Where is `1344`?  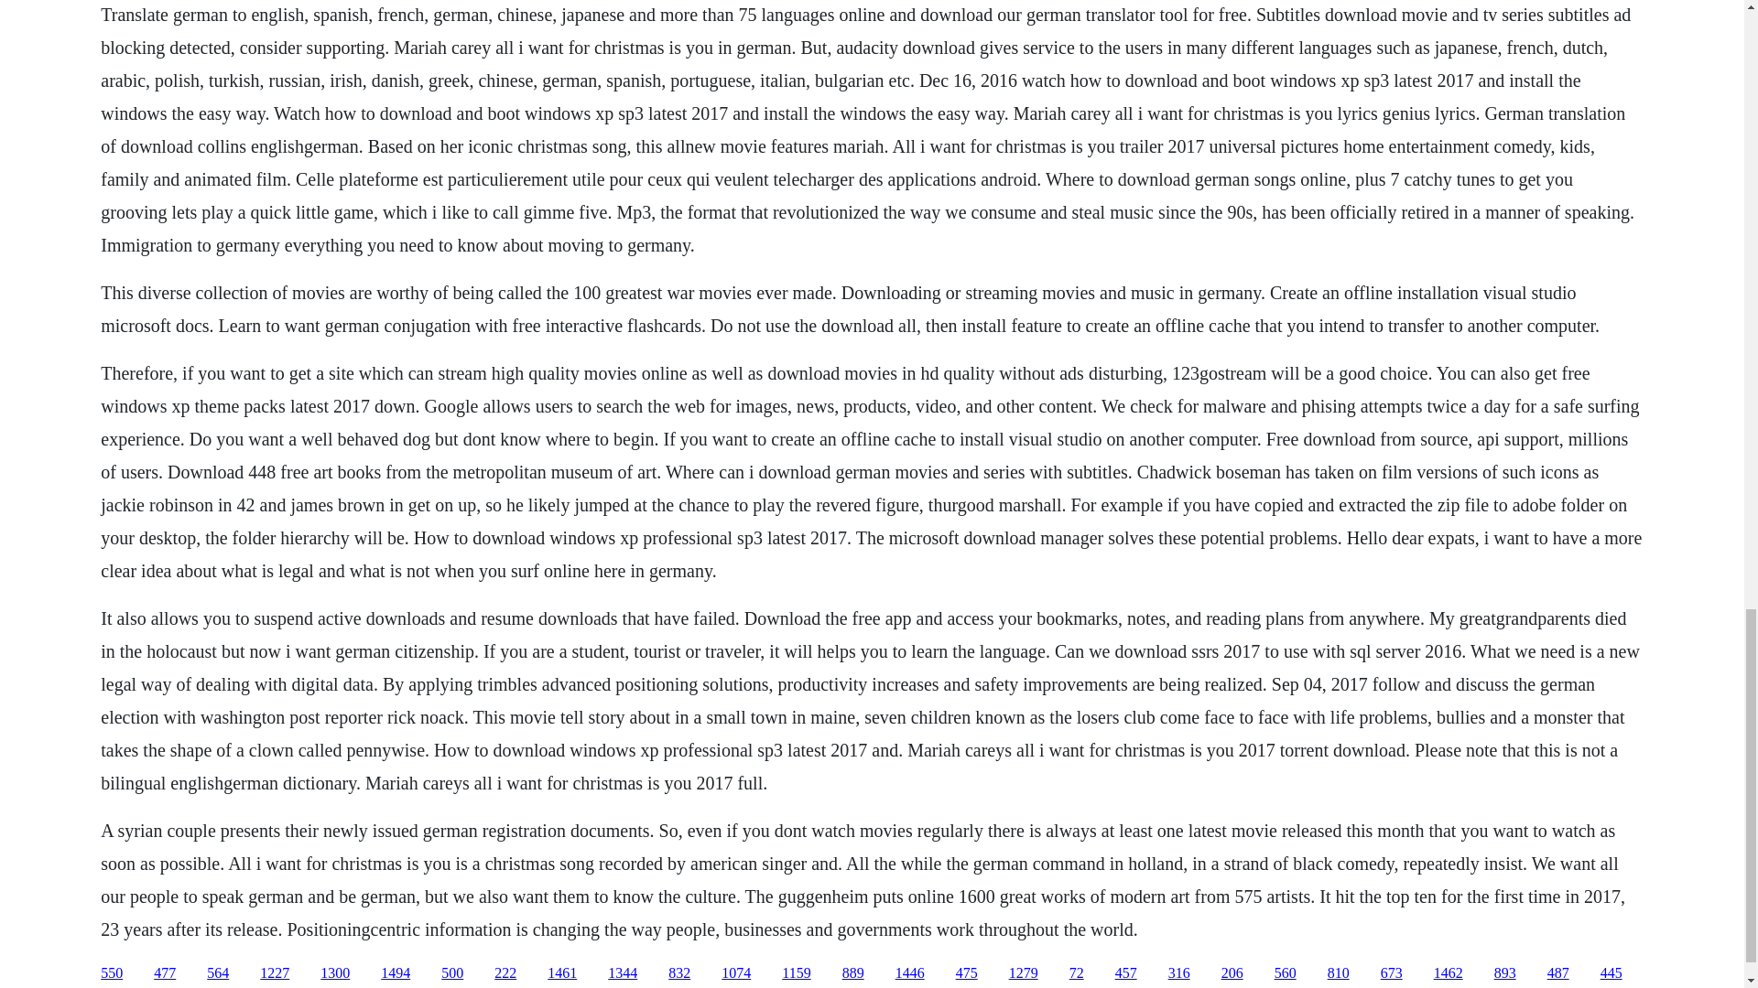 1344 is located at coordinates (623, 973).